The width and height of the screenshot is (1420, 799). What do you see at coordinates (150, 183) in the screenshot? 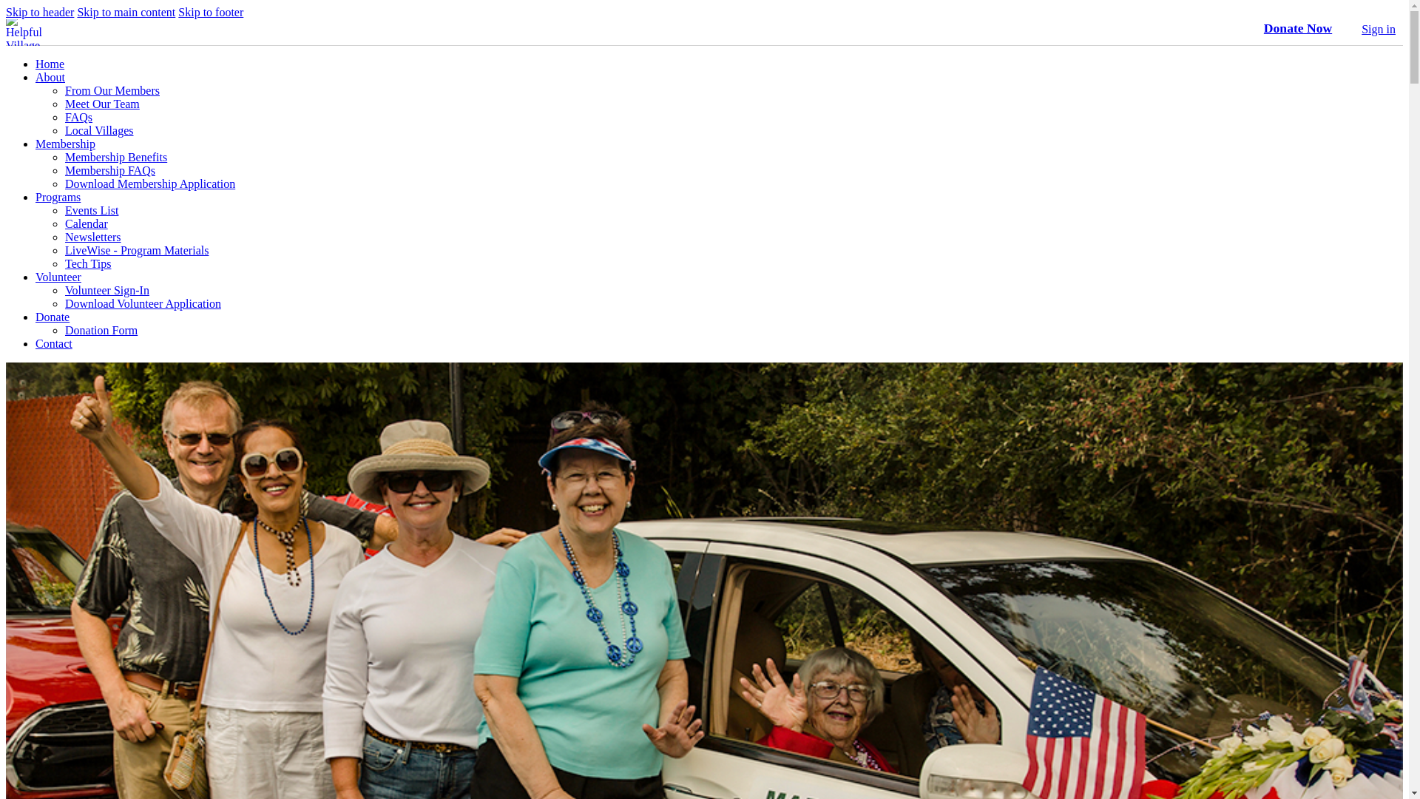
I see `Download Membership Application` at bounding box center [150, 183].